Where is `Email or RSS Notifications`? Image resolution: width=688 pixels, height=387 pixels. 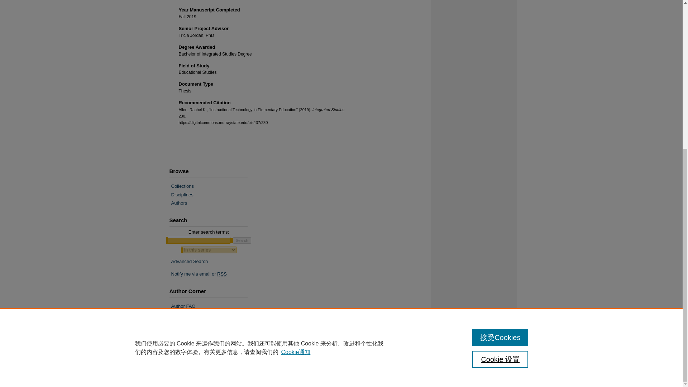
Email or RSS Notifications is located at coordinates (211, 274).